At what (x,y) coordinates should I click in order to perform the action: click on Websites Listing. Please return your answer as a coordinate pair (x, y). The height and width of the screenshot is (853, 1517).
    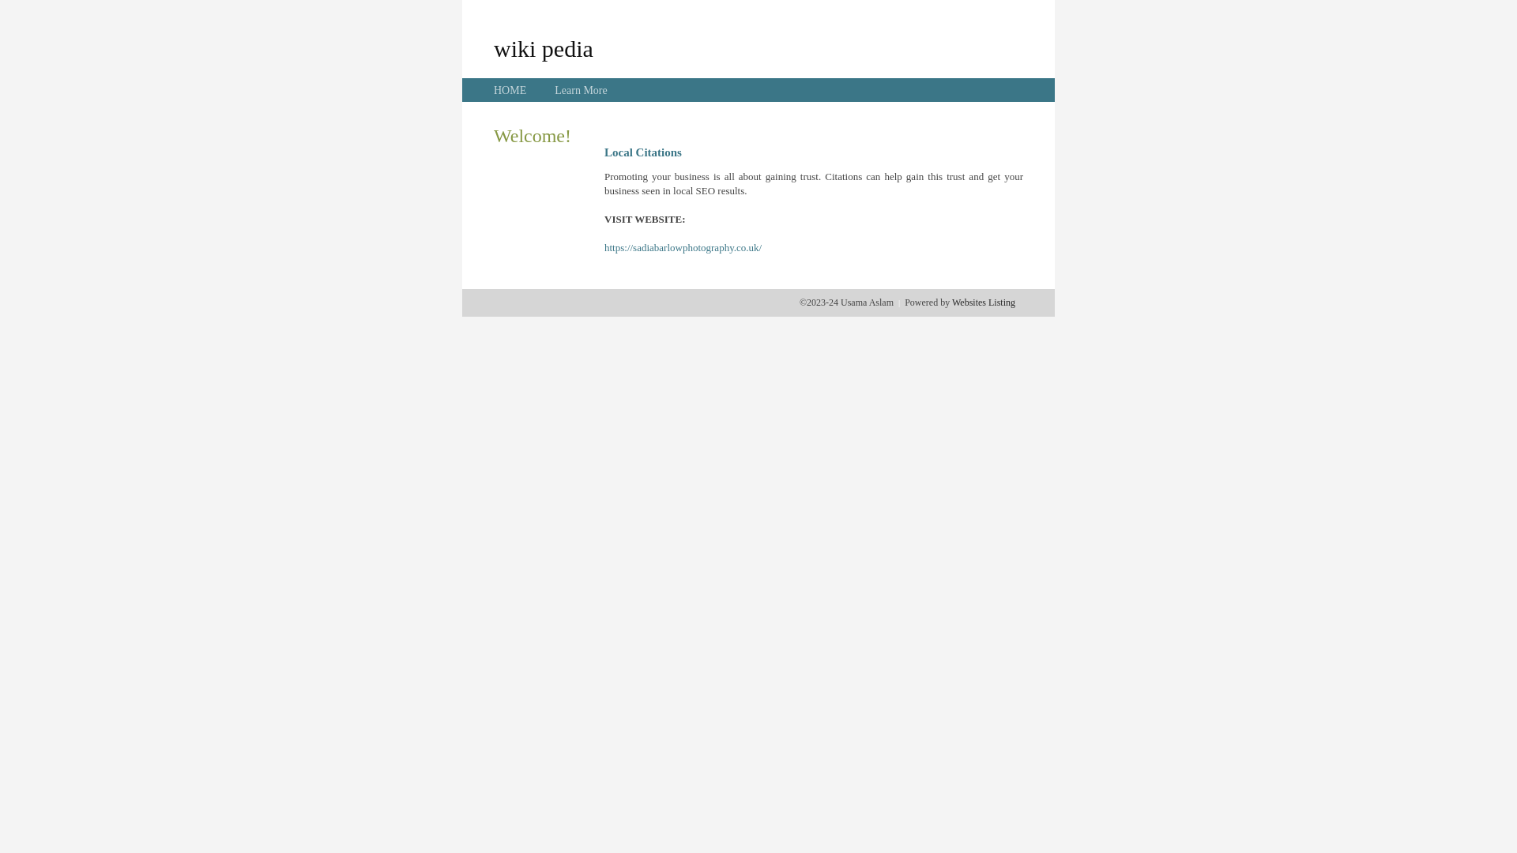
    Looking at the image, I should click on (984, 302).